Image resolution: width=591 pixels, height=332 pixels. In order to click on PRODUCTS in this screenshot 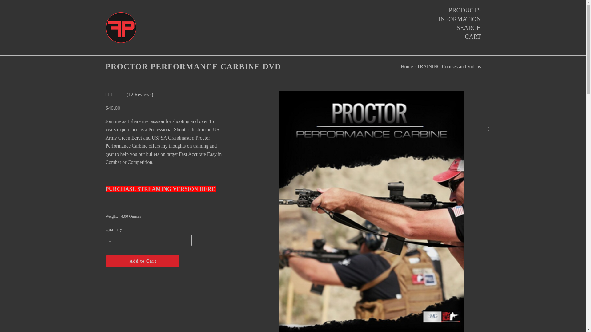, I will do `click(465, 10)`.